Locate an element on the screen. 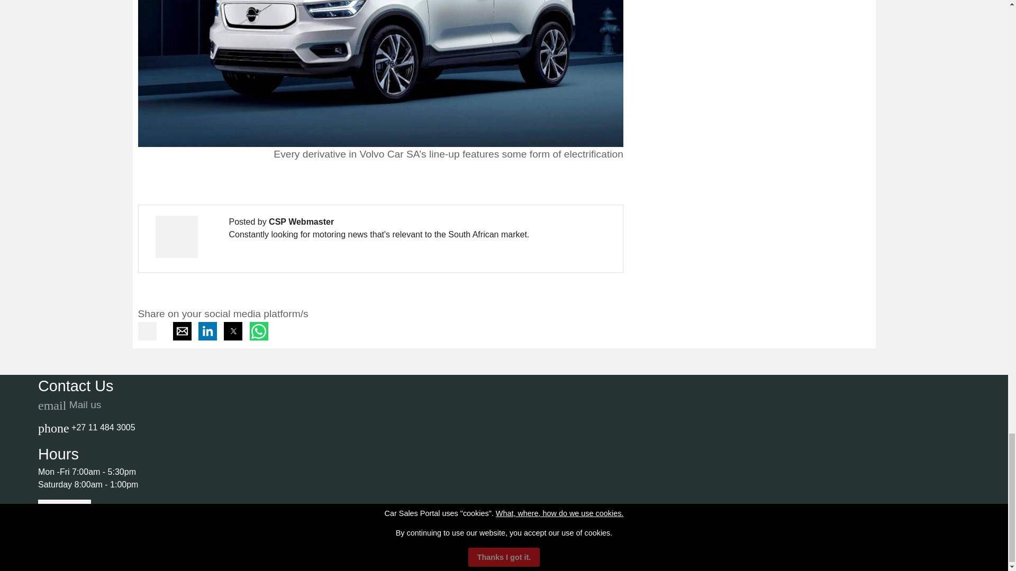 Image resolution: width=1016 pixels, height=571 pixels. Car Sales Portal is located at coordinates (91, 563).